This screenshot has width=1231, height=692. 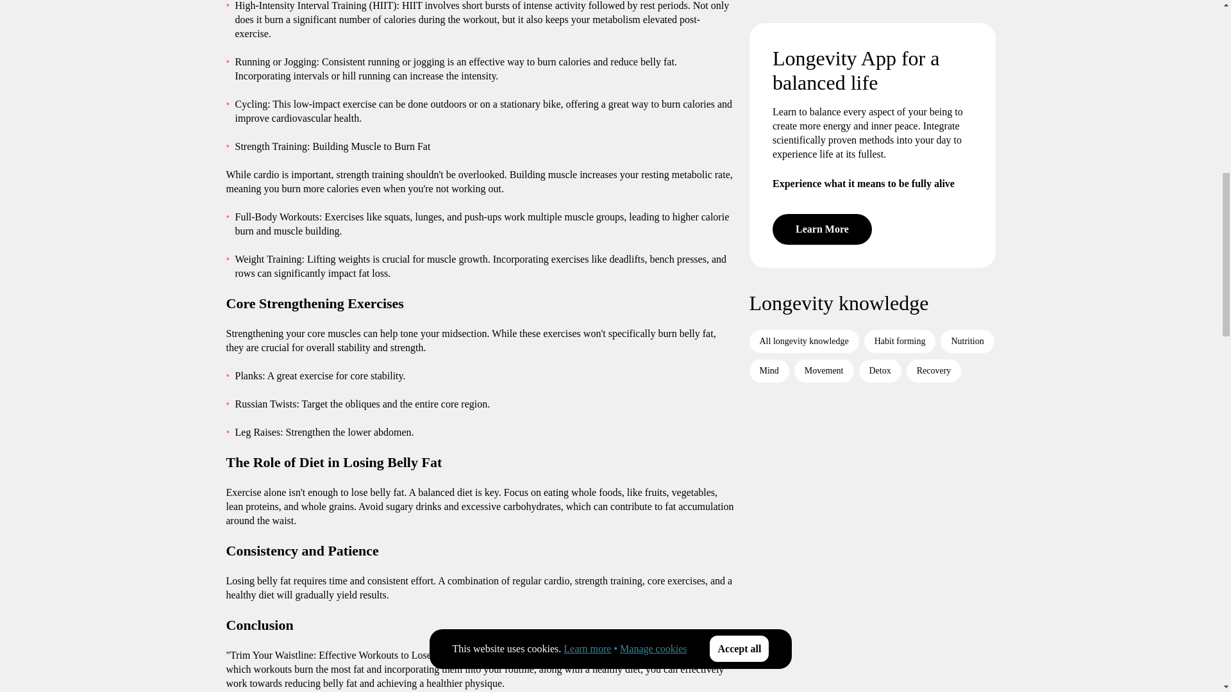 I want to click on Detox, so click(x=880, y=197).